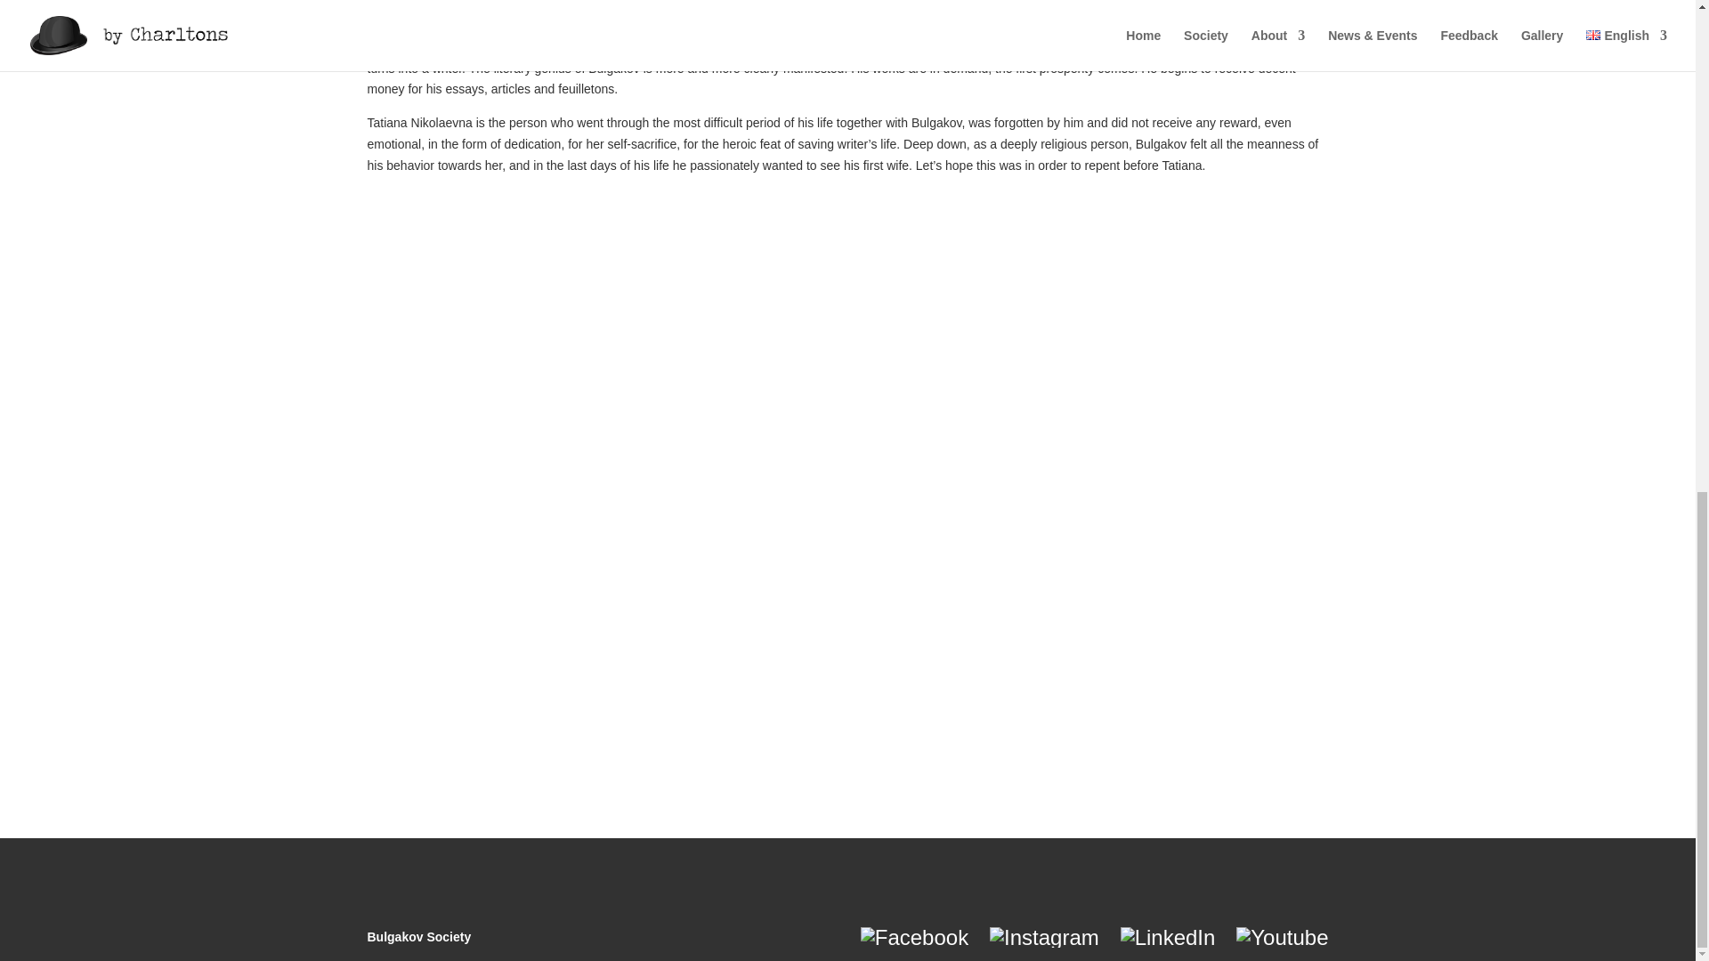 This screenshot has height=961, width=1709. Describe the element at coordinates (418, 936) in the screenshot. I see `Bulgakov Society` at that location.